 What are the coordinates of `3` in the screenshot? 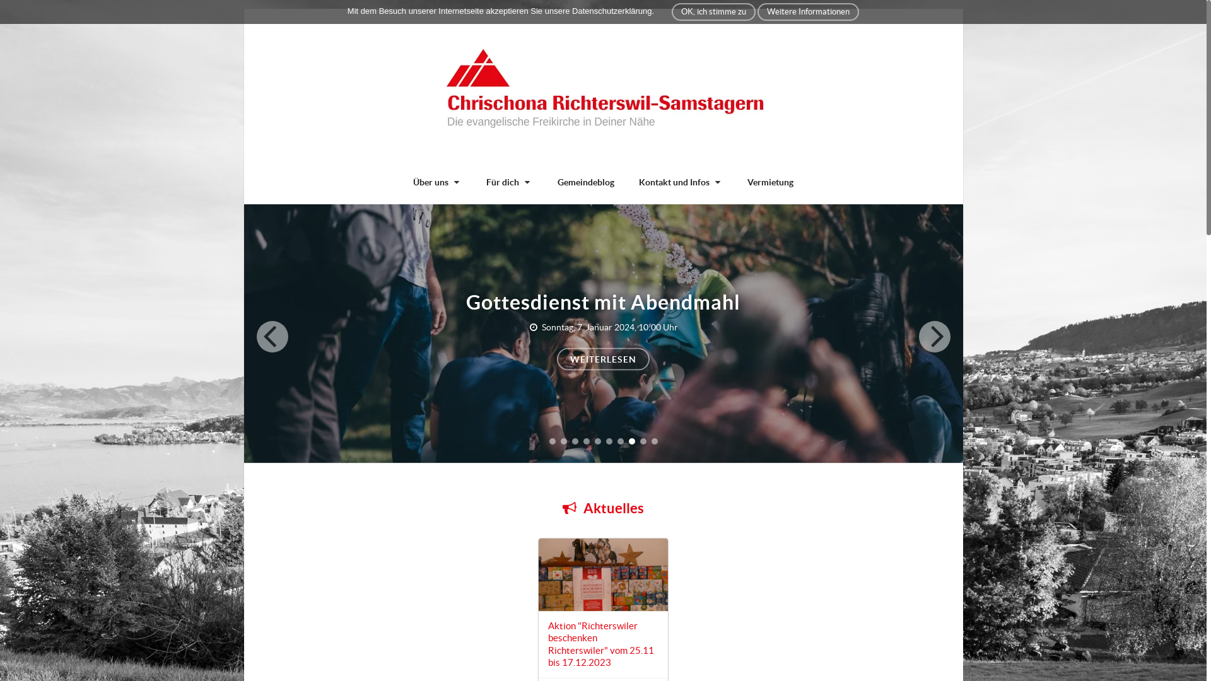 It's located at (575, 441).